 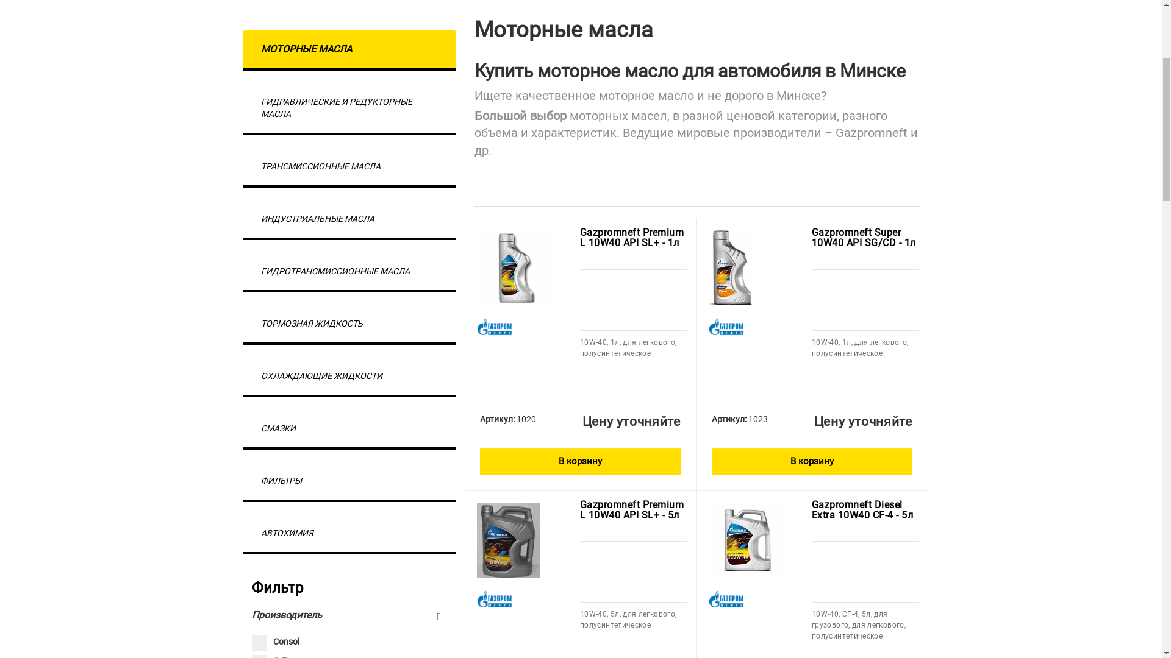 I want to click on +375(29)175-17-61, so click(x=401, y=17).